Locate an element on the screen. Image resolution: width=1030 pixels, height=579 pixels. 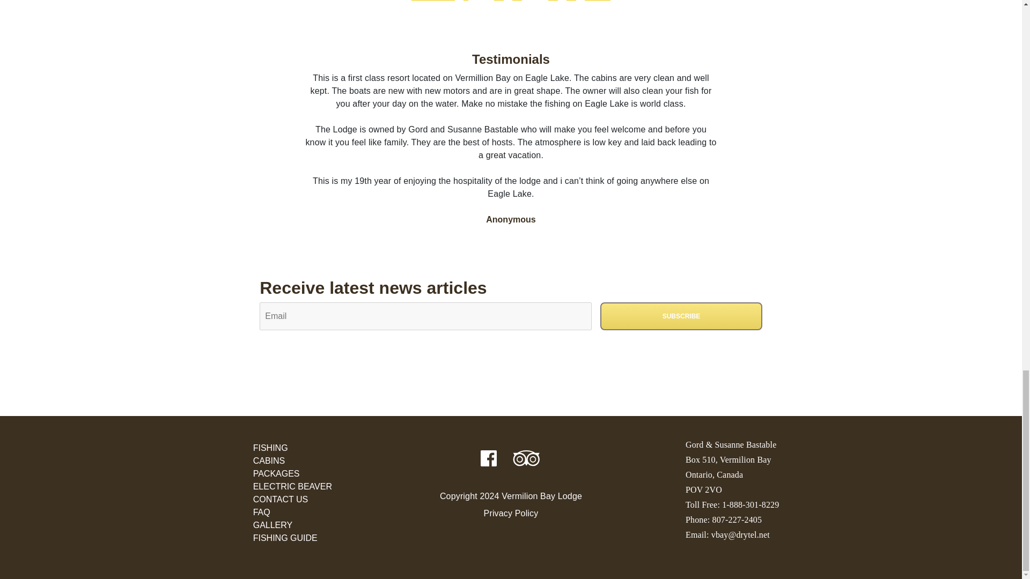
ELECTRIC BEAVER is located at coordinates (292, 487).